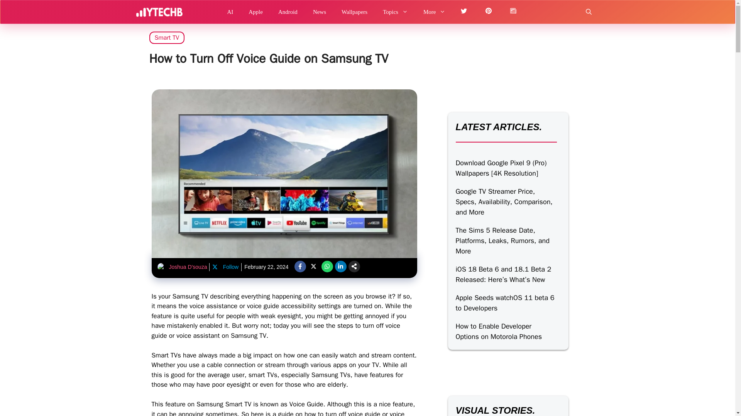 This screenshot has height=416, width=741. What do you see at coordinates (159, 12) in the screenshot?
I see `YTECHB` at bounding box center [159, 12].